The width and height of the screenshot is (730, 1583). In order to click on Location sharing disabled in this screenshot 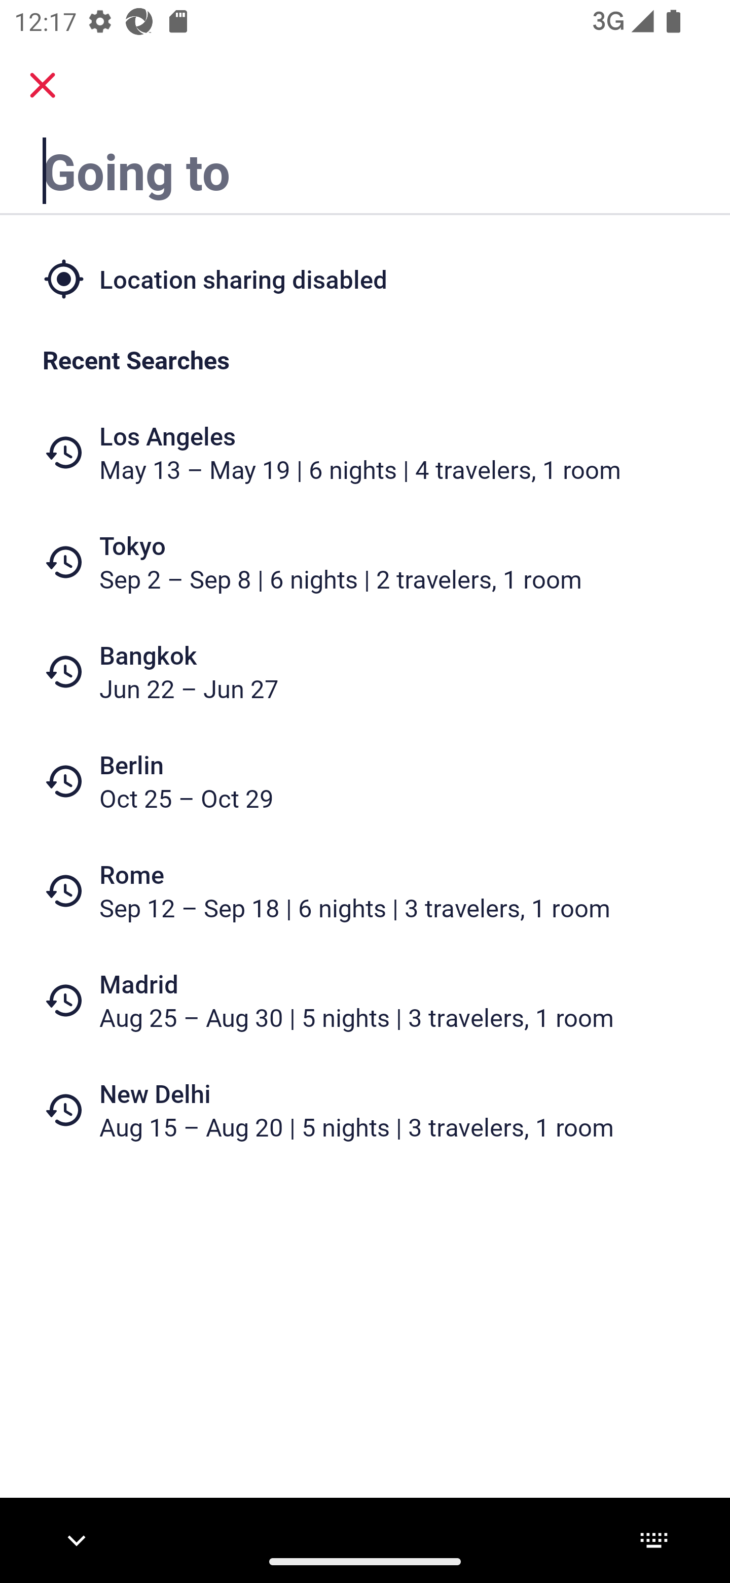, I will do `click(365, 278)`.